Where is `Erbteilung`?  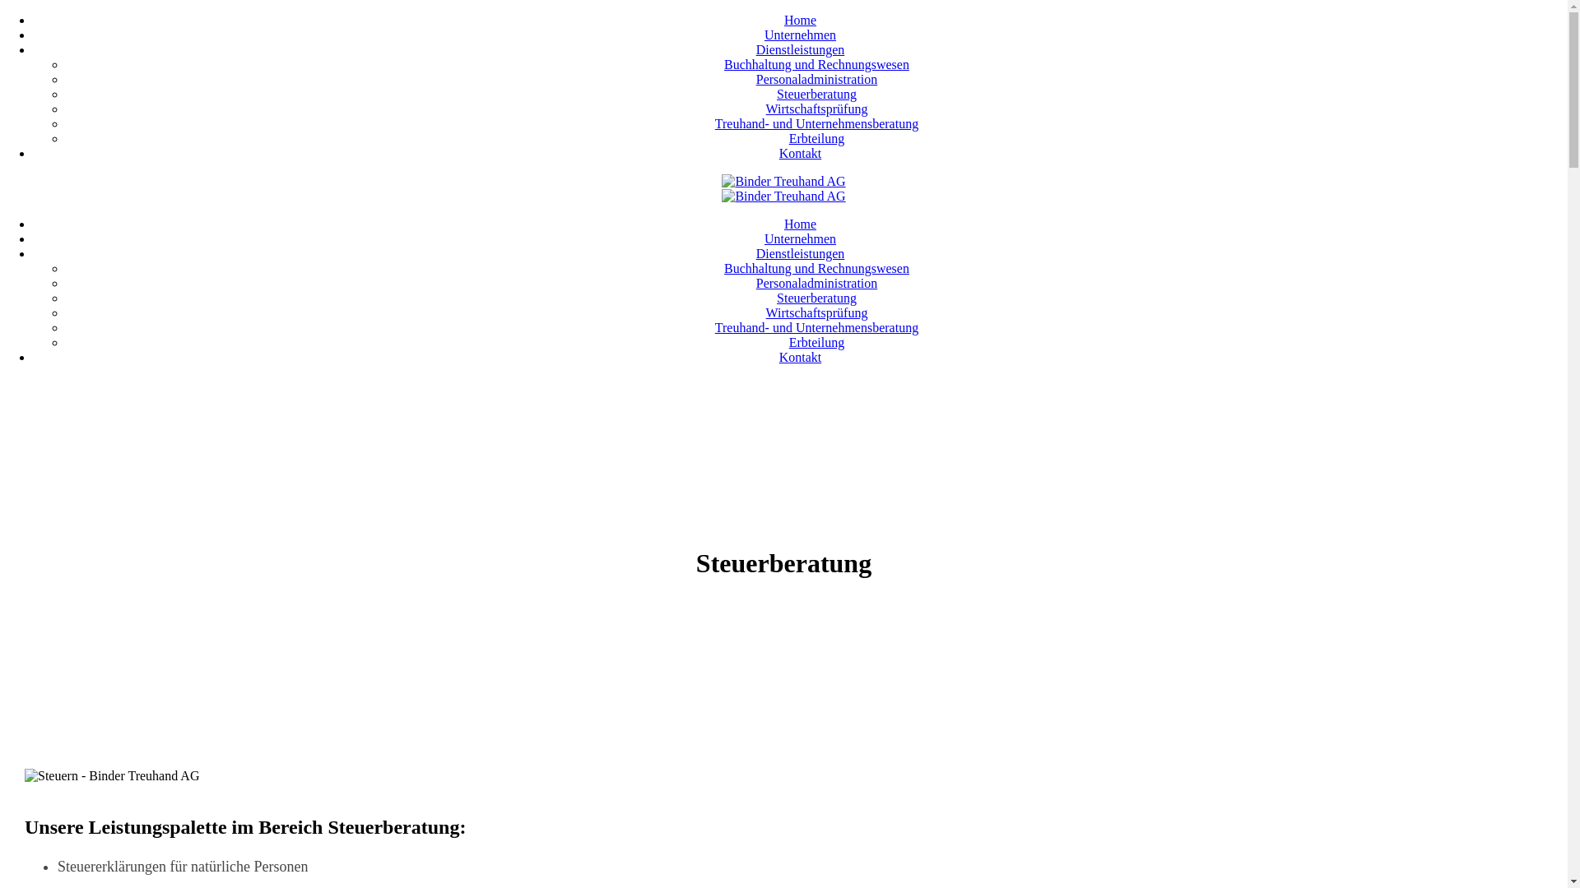 Erbteilung is located at coordinates (817, 138).